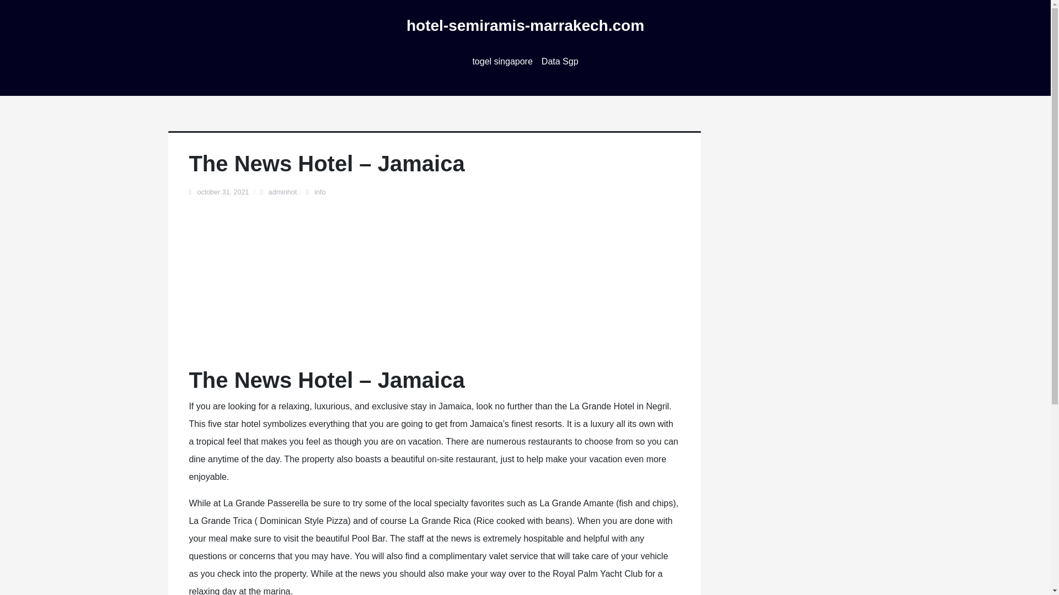 Image resolution: width=1059 pixels, height=595 pixels. What do you see at coordinates (525, 25) in the screenshot?
I see `hotel-semiramis-marrakech.com` at bounding box center [525, 25].